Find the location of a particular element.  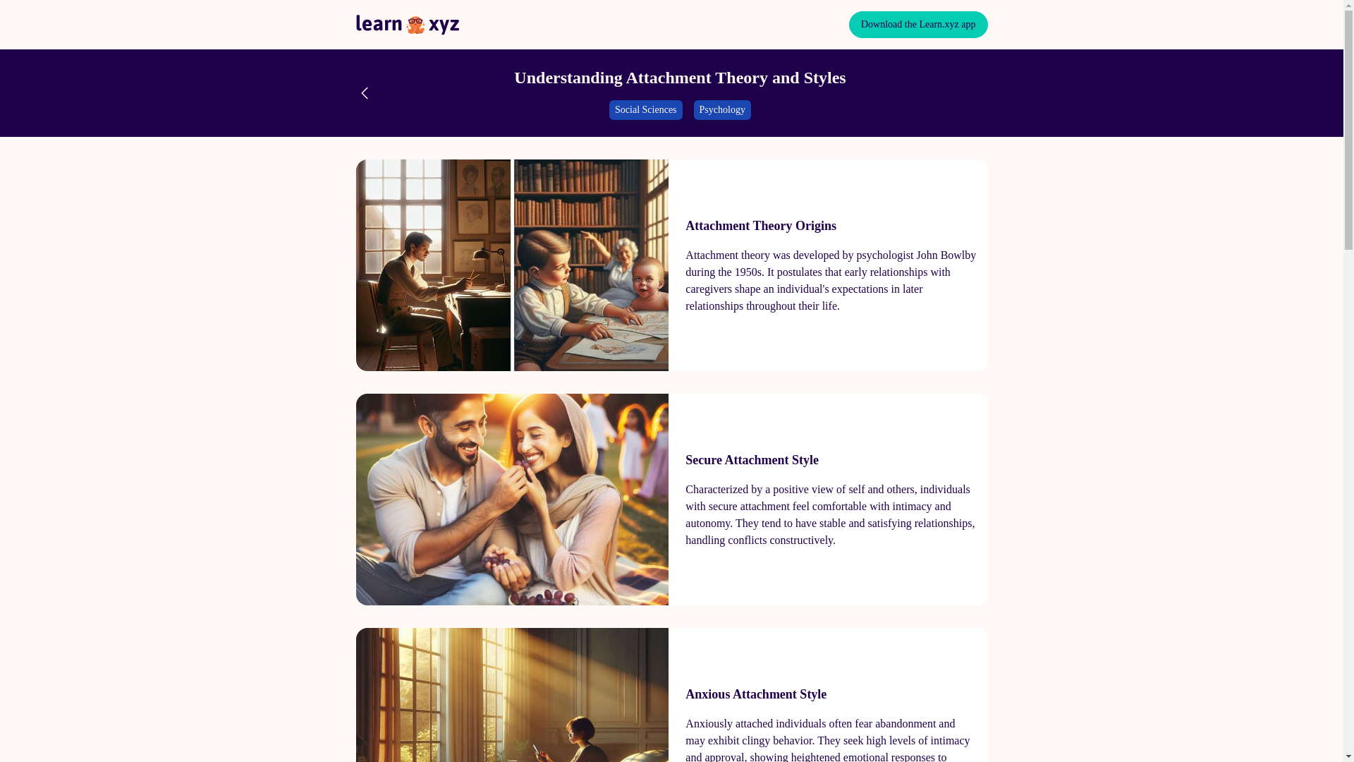

Download the Learn.xyz app is located at coordinates (918, 25).